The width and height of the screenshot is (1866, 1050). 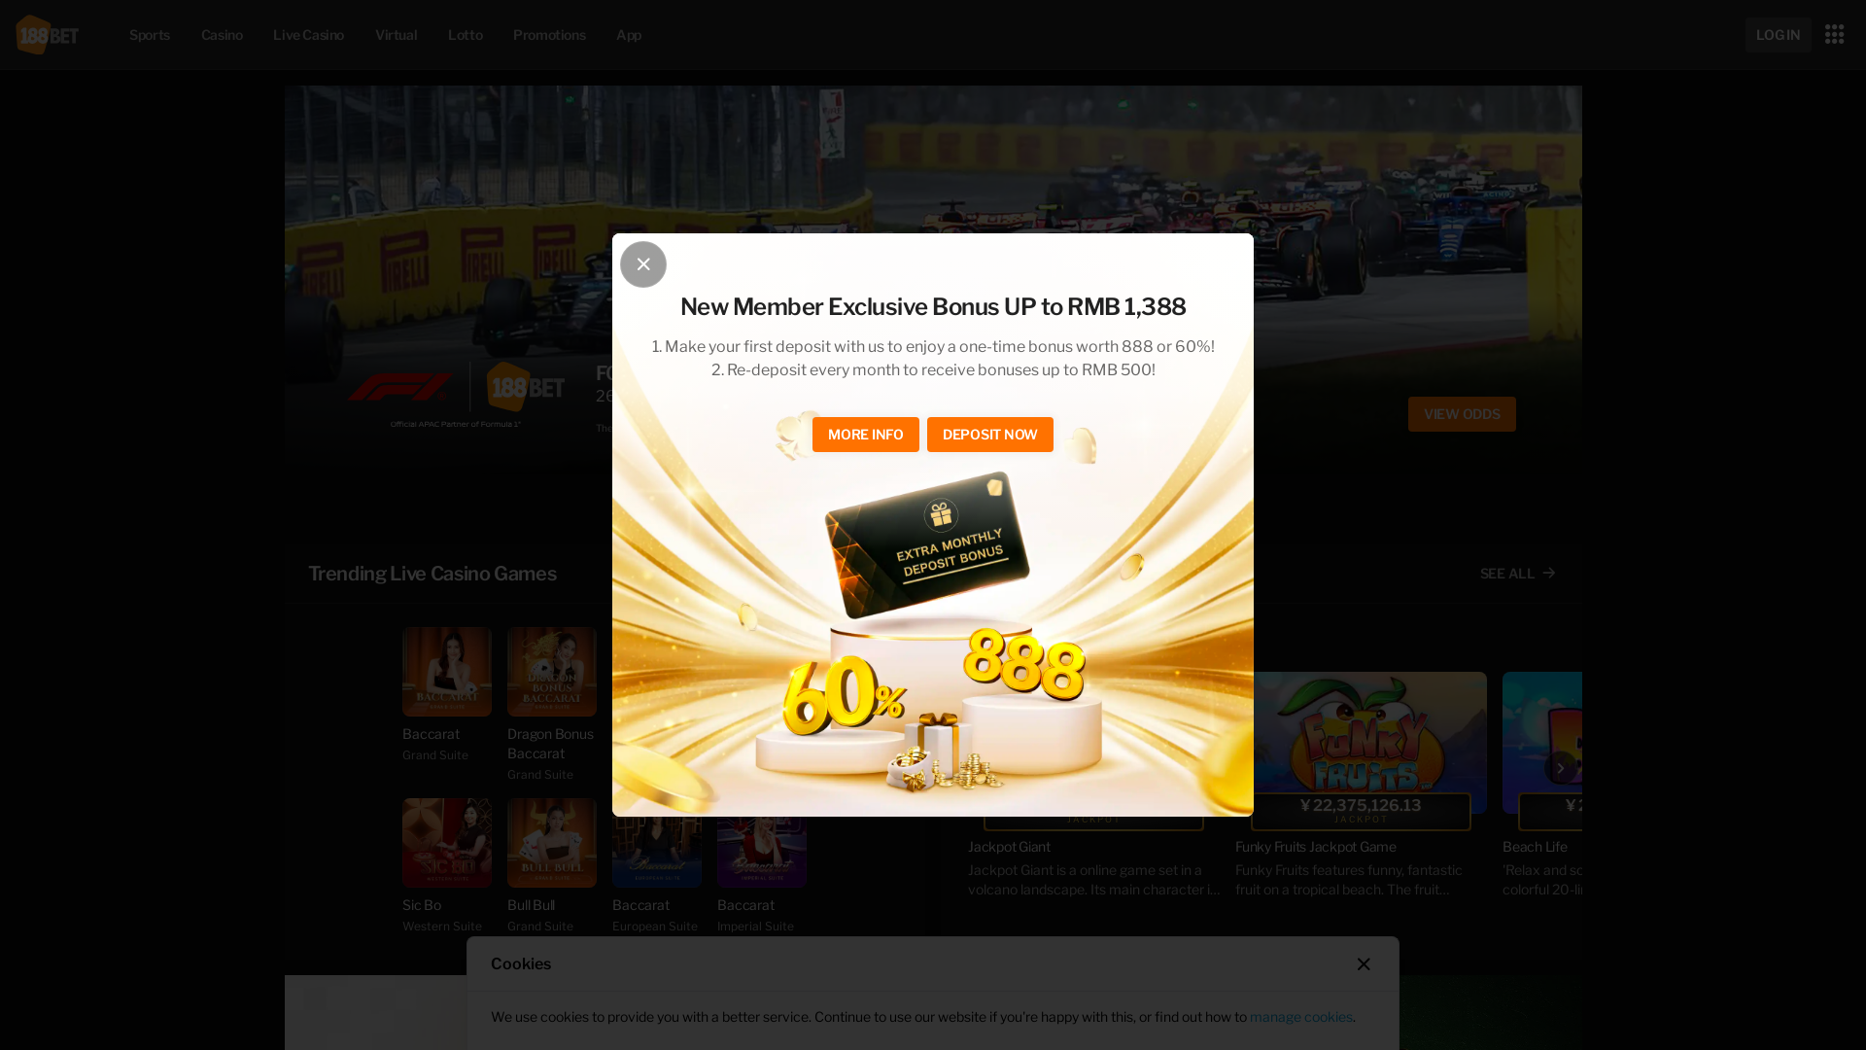 I want to click on Baccarat, so click(x=762, y=672).